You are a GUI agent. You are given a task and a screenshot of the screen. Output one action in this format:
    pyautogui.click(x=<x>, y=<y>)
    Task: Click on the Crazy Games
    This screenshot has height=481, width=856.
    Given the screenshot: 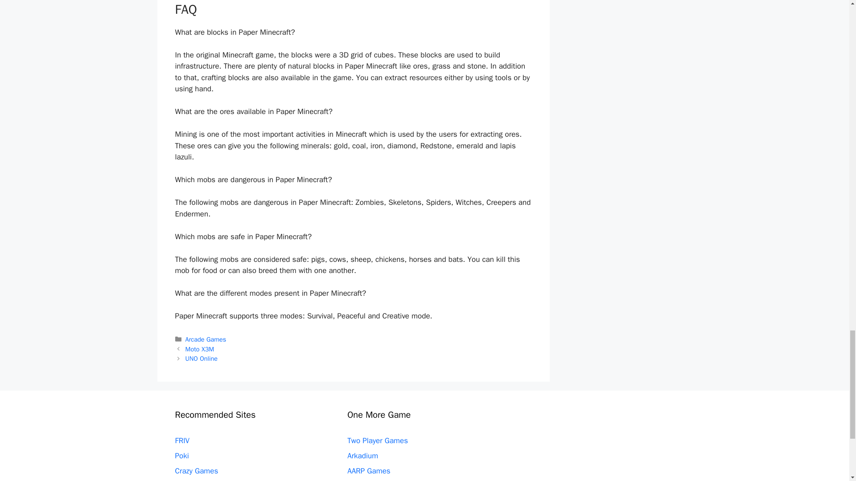 What is the action you would take?
    pyautogui.click(x=196, y=471)
    